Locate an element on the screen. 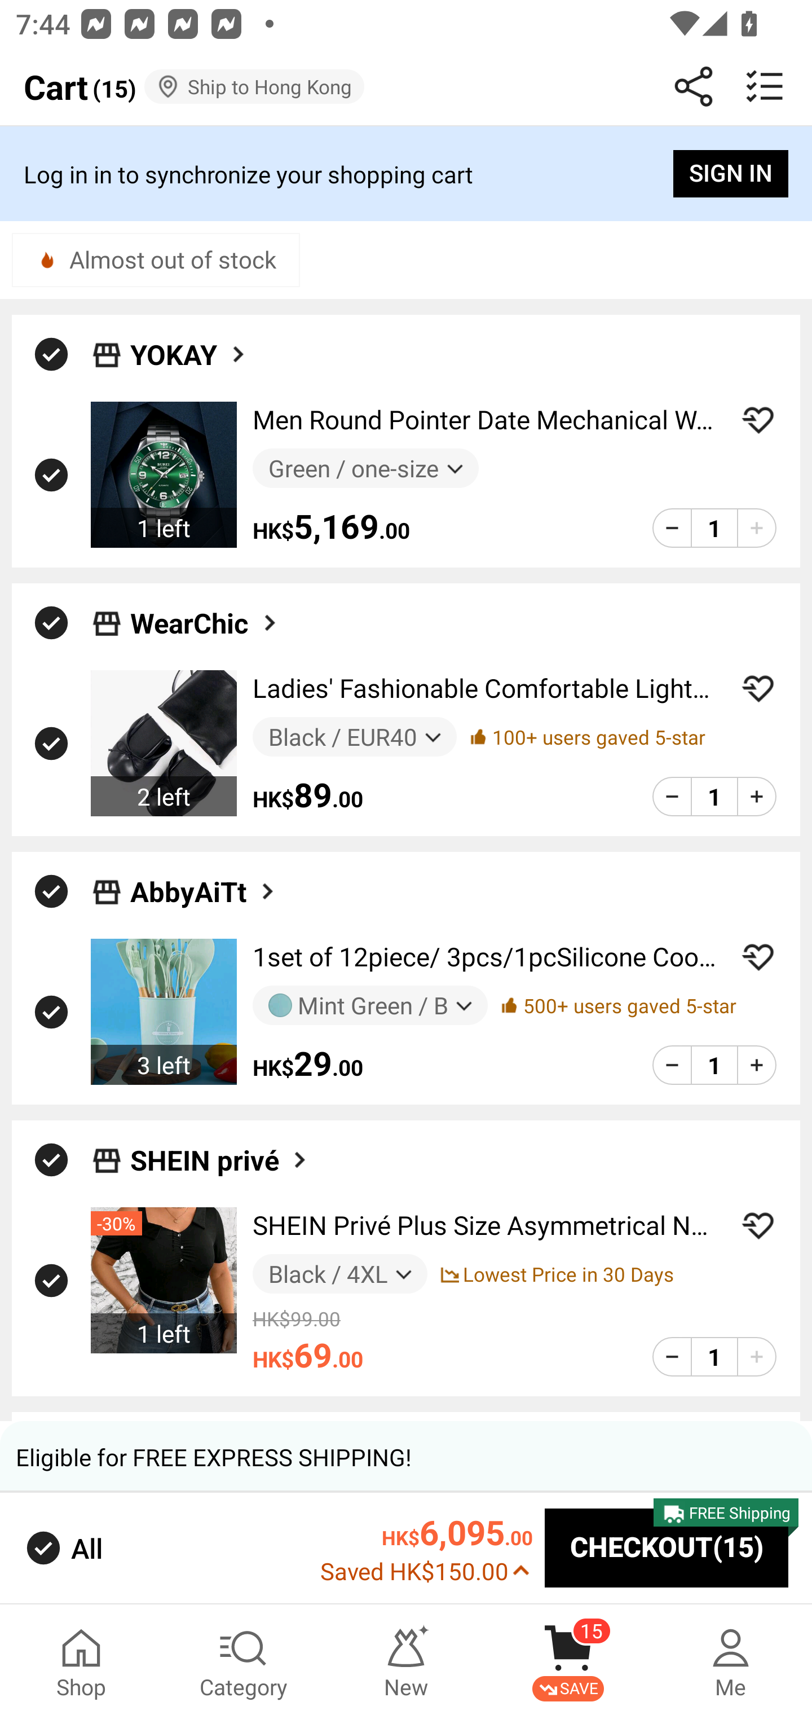 This screenshot has height=1715, width=812. SIGN IN is located at coordinates (731, 174).